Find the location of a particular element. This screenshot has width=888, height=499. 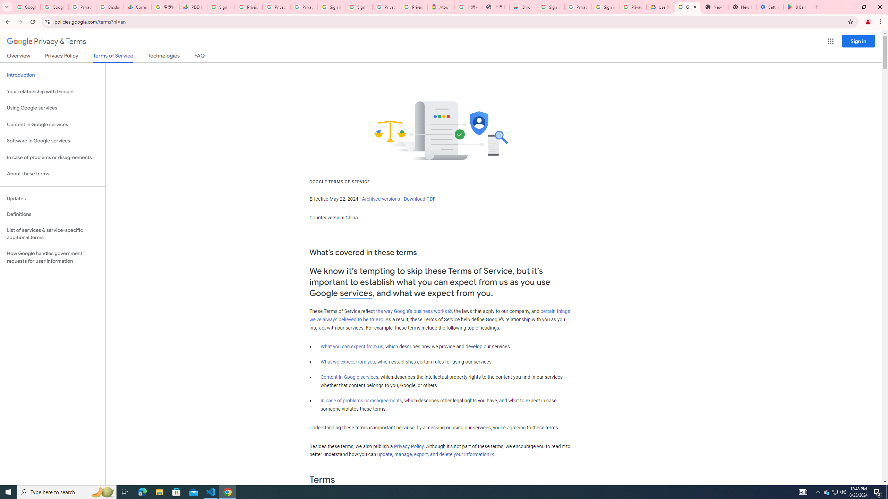

Privacy Policy is located at coordinates (409, 446).